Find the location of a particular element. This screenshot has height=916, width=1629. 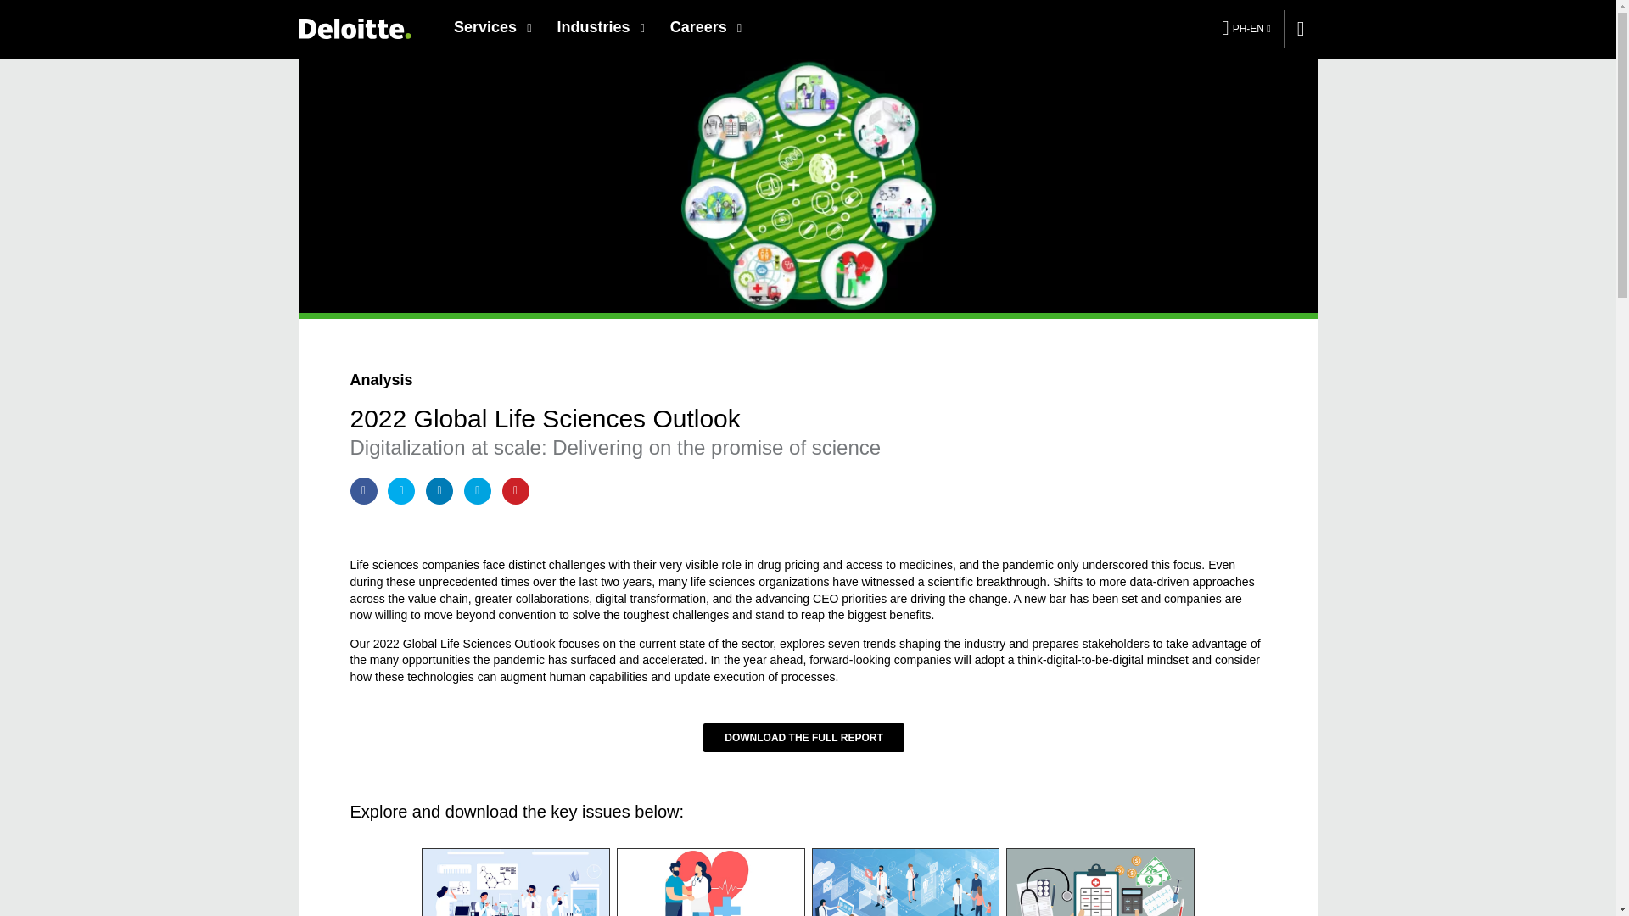

Share via Pinterest is located at coordinates (516, 490).